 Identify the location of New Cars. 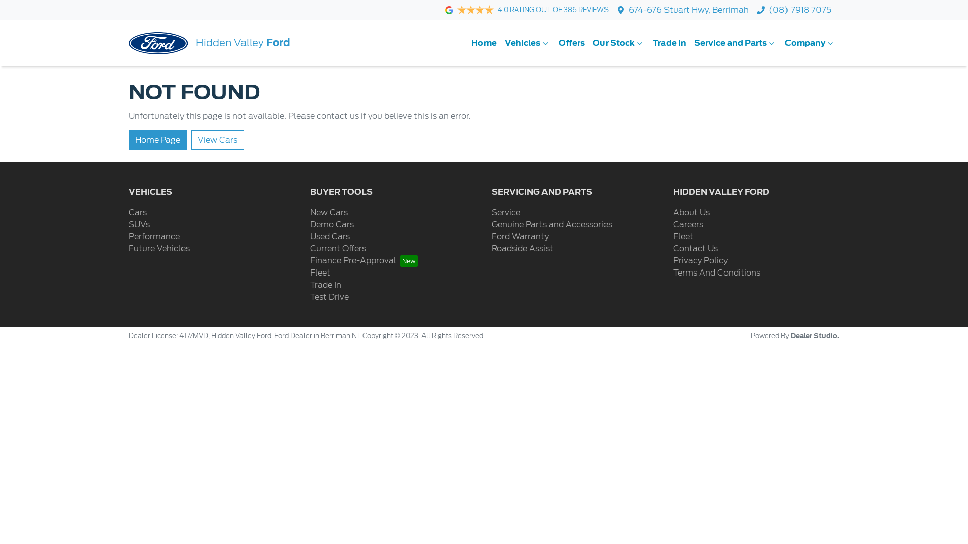
(329, 213).